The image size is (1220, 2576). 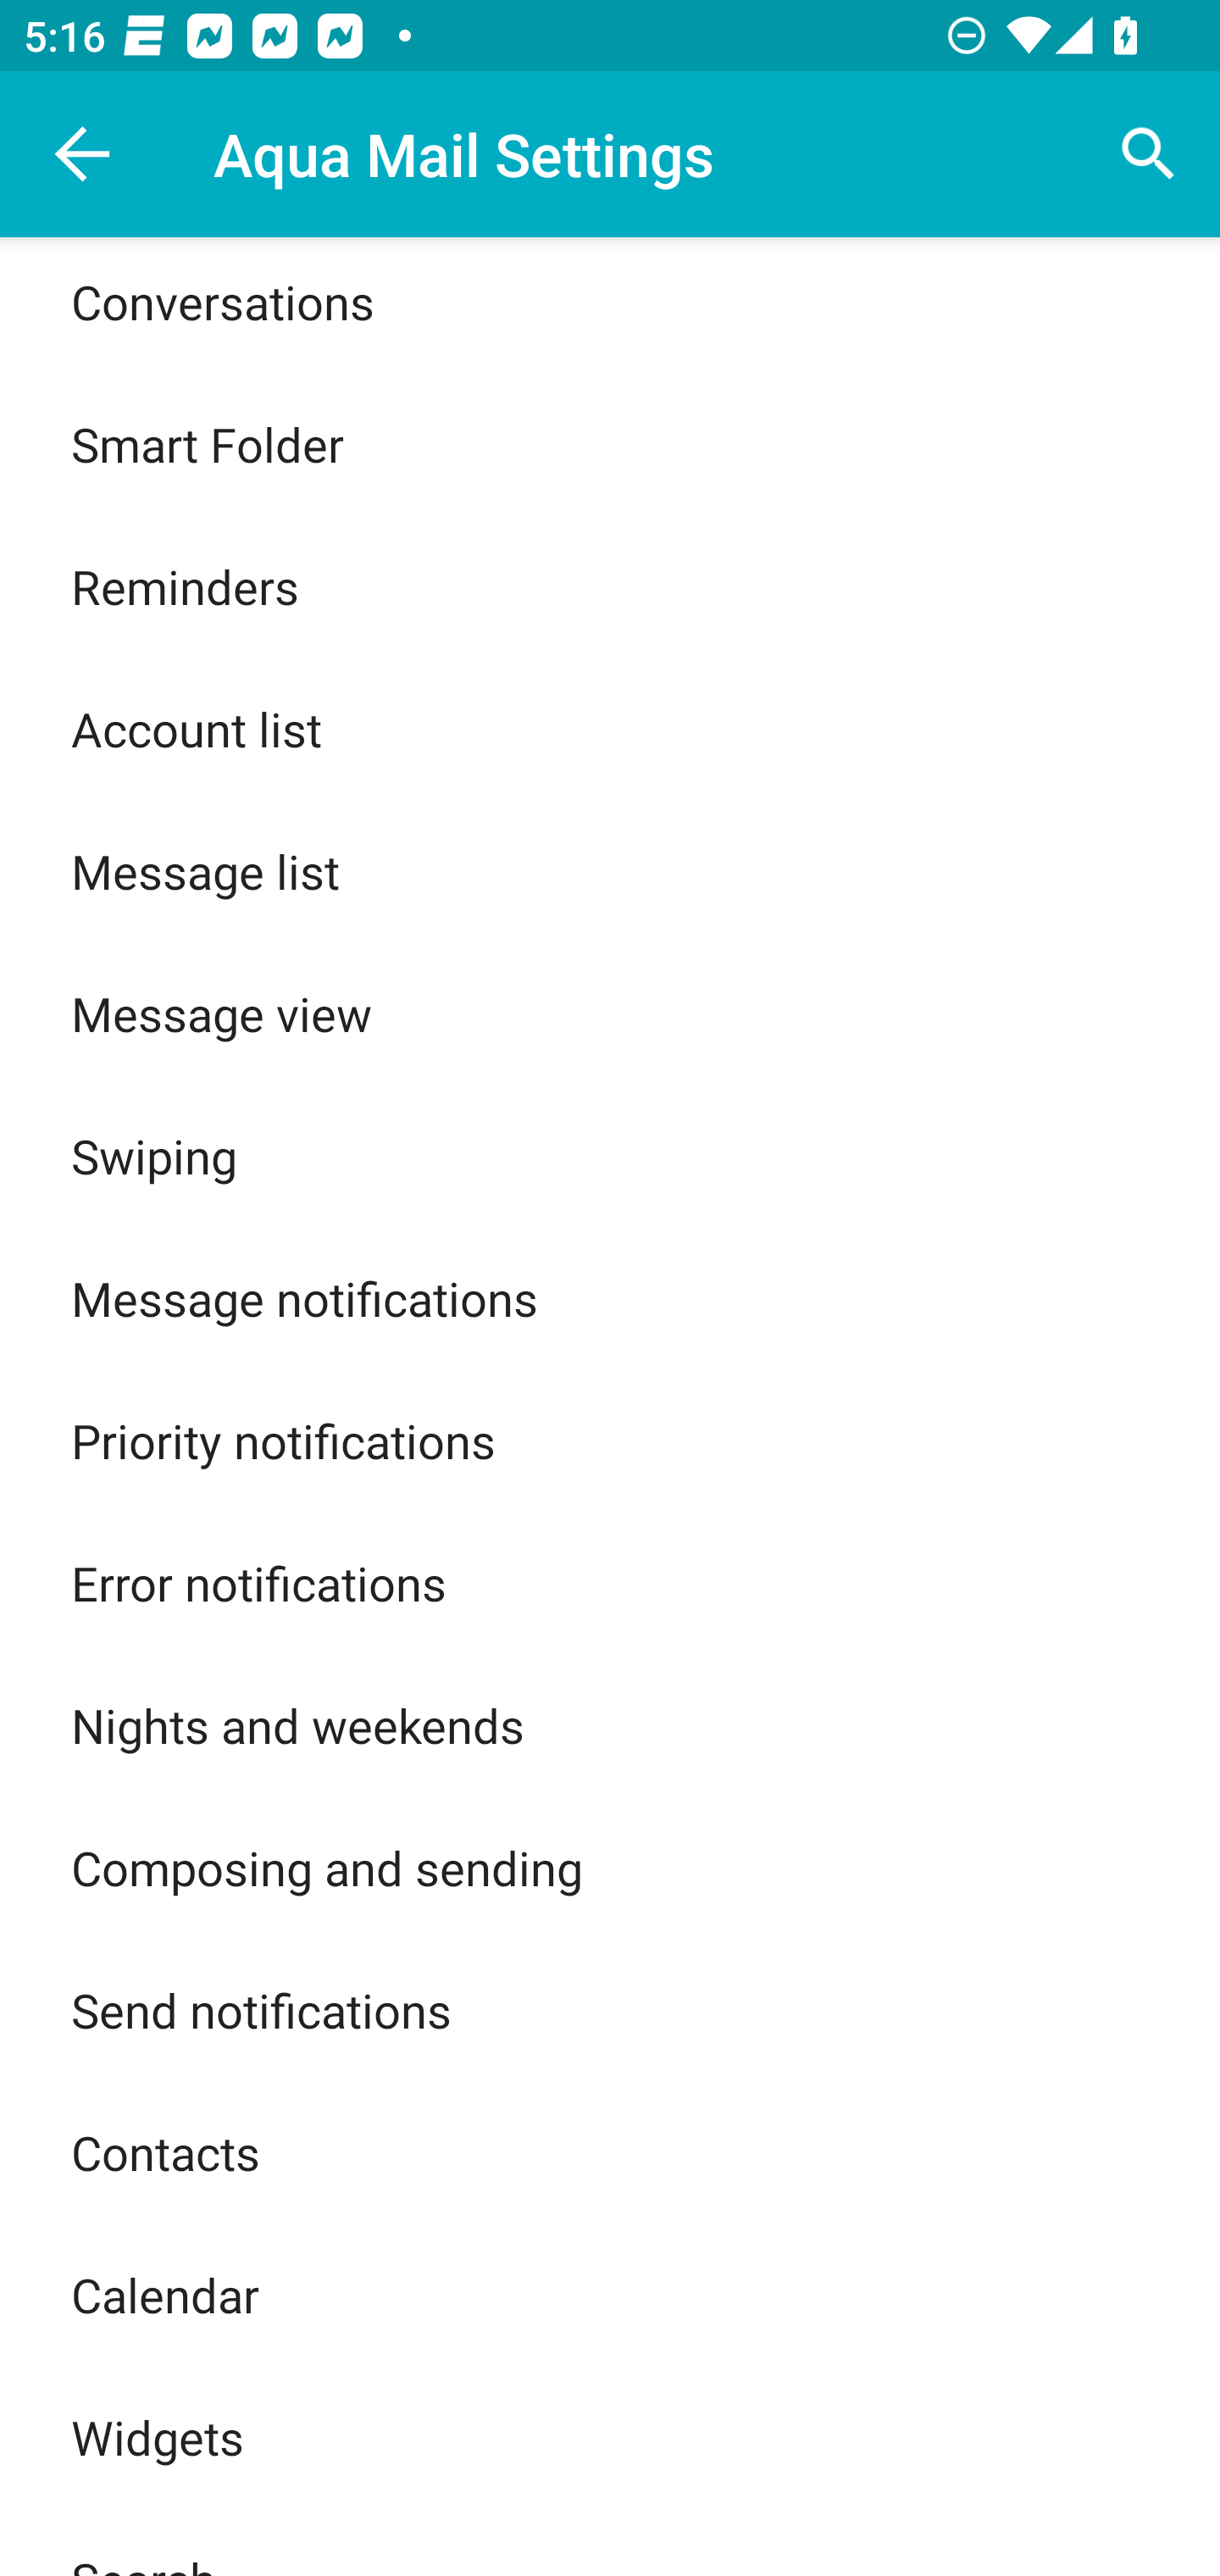 I want to click on Nights and weekends, so click(x=610, y=1724).